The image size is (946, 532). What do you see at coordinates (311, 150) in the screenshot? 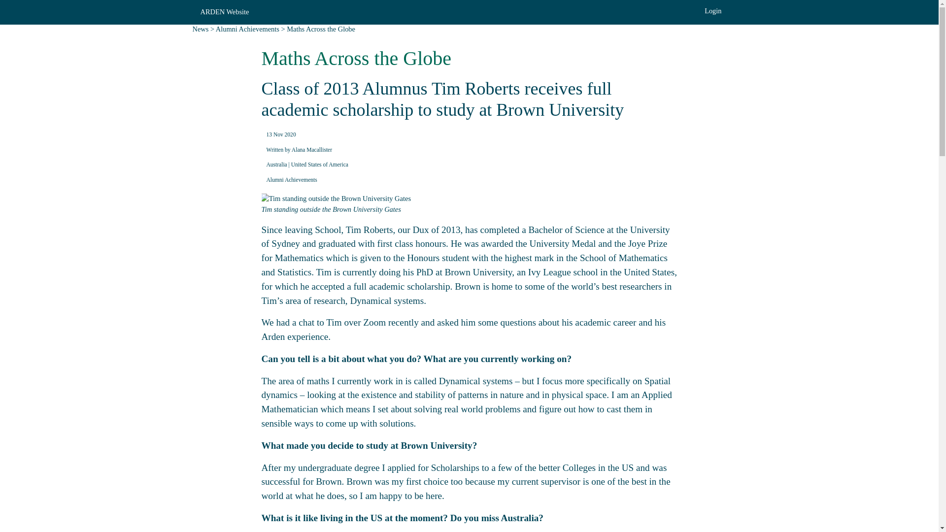
I see `Alana Macallister` at bounding box center [311, 150].